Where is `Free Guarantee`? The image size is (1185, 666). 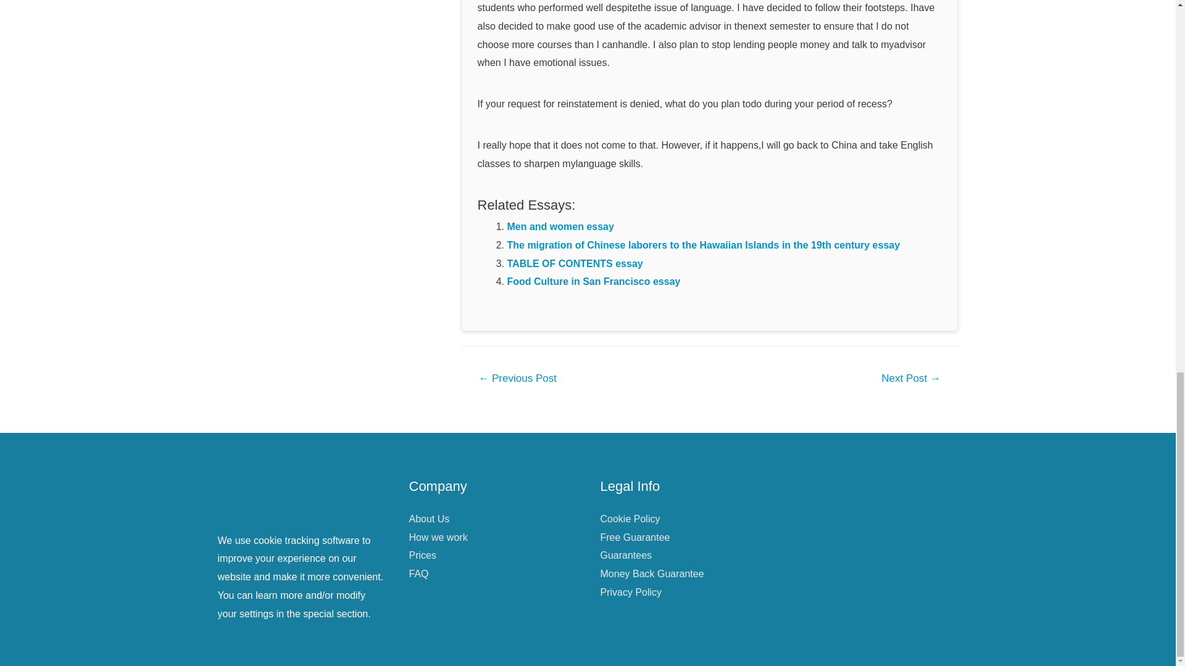 Free Guarantee is located at coordinates (634, 537).